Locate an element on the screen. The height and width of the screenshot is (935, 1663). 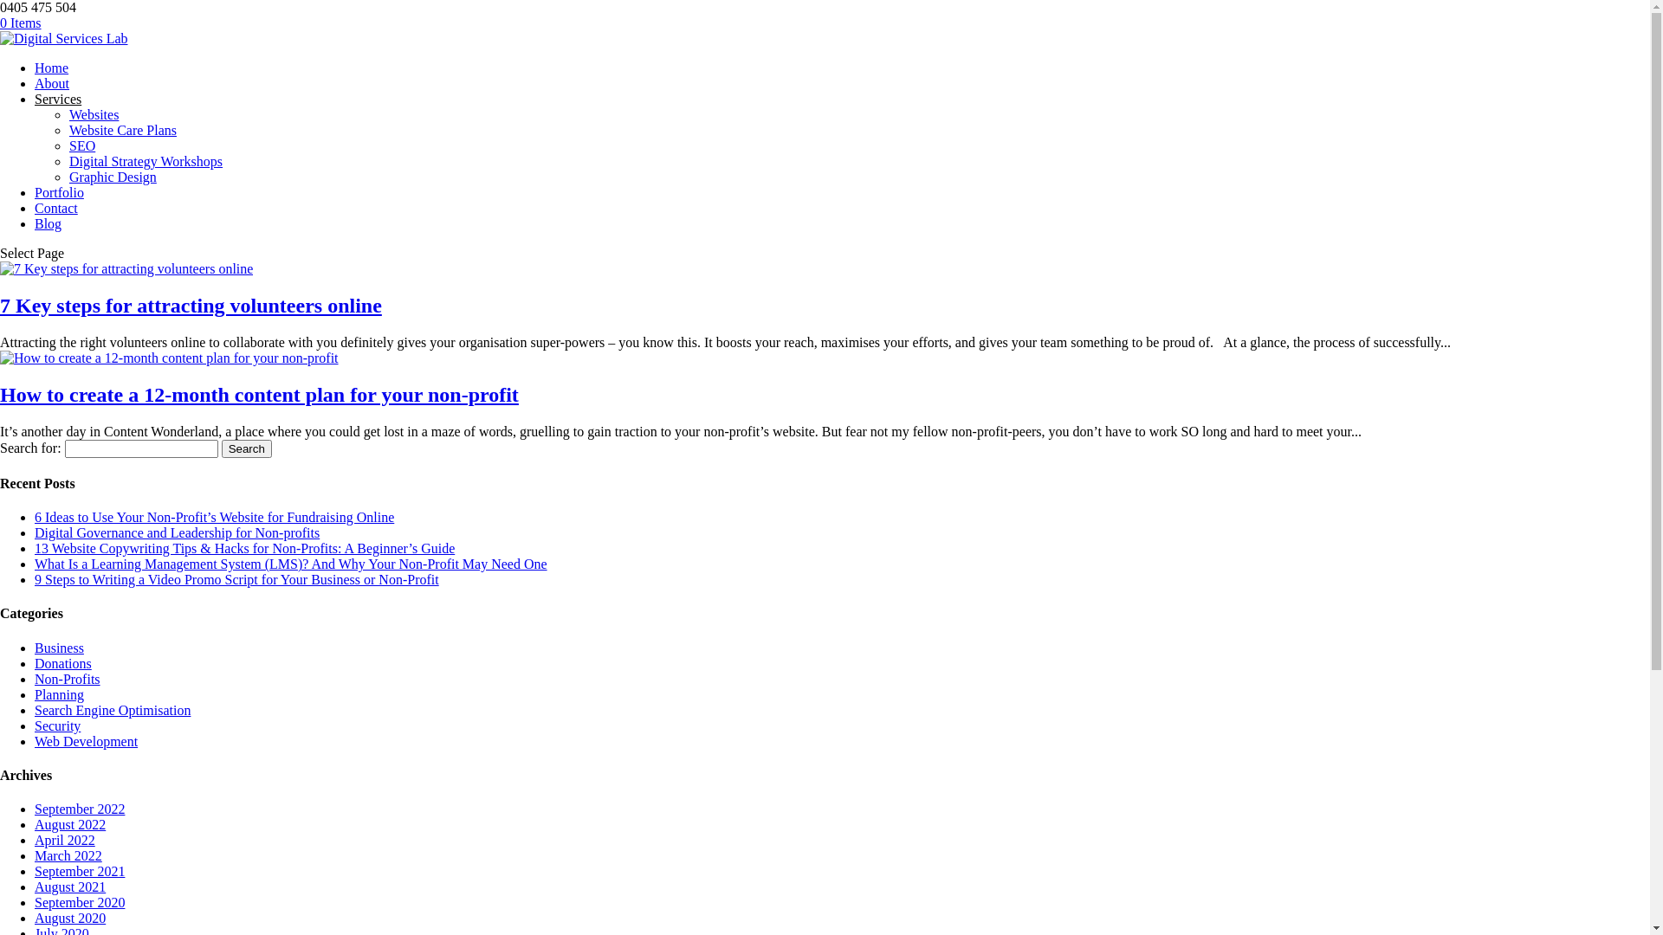
Blog is located at coordinates (49, 223).